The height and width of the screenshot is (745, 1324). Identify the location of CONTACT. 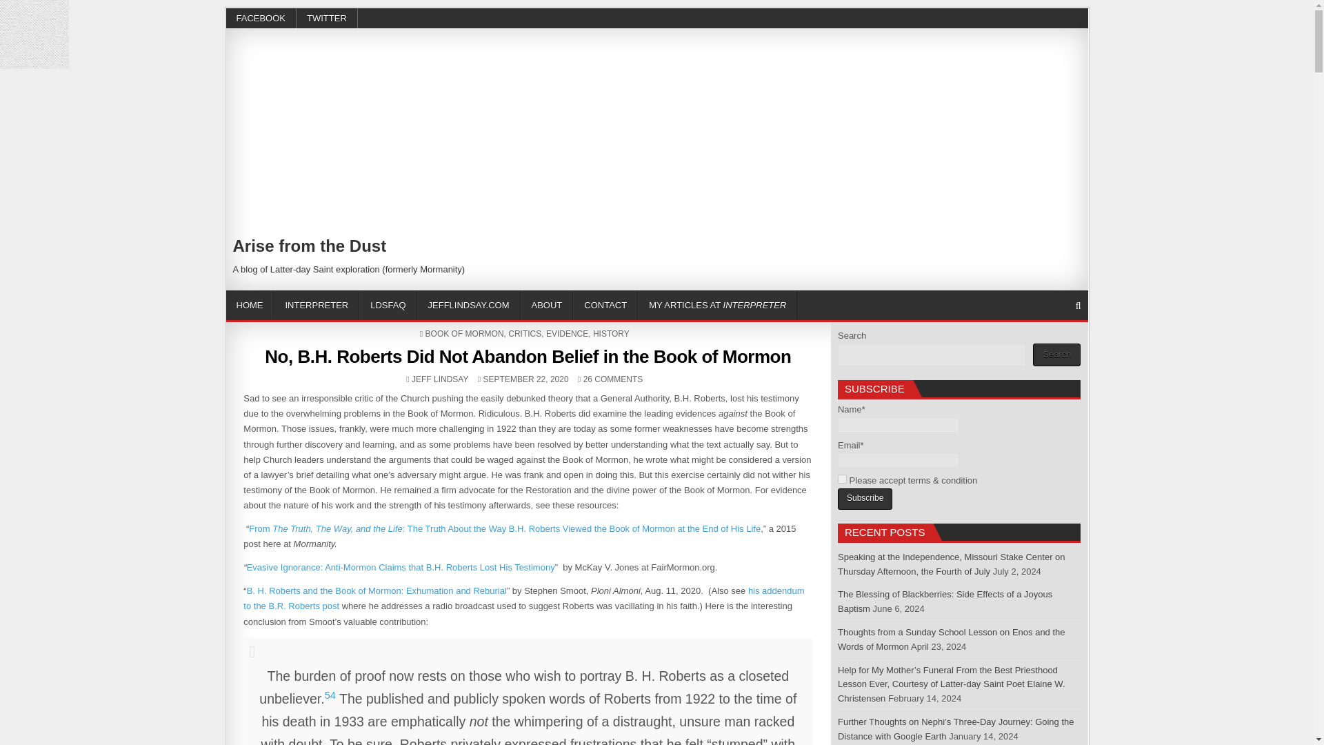
(605, 305).